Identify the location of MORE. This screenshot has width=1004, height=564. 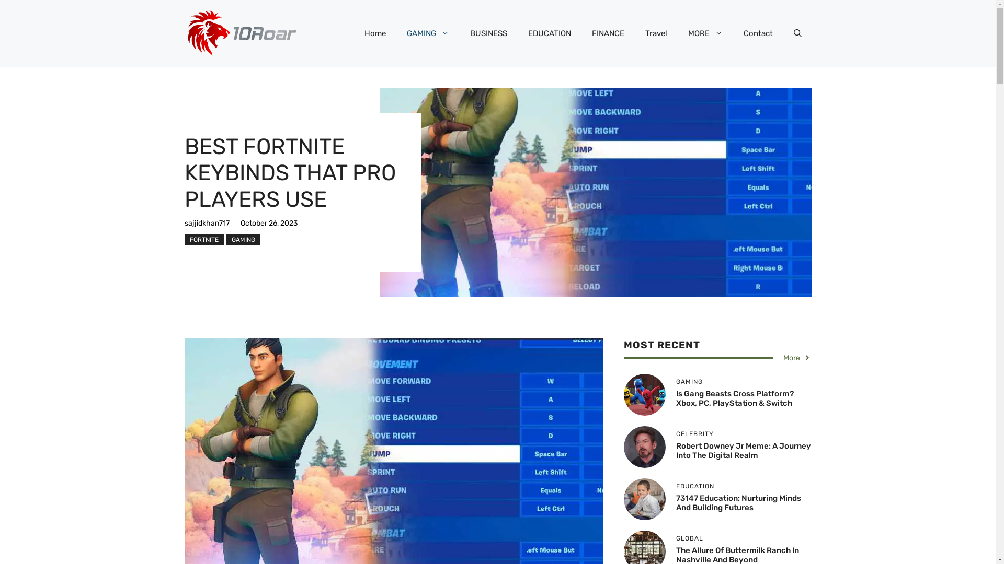
(705, 33).